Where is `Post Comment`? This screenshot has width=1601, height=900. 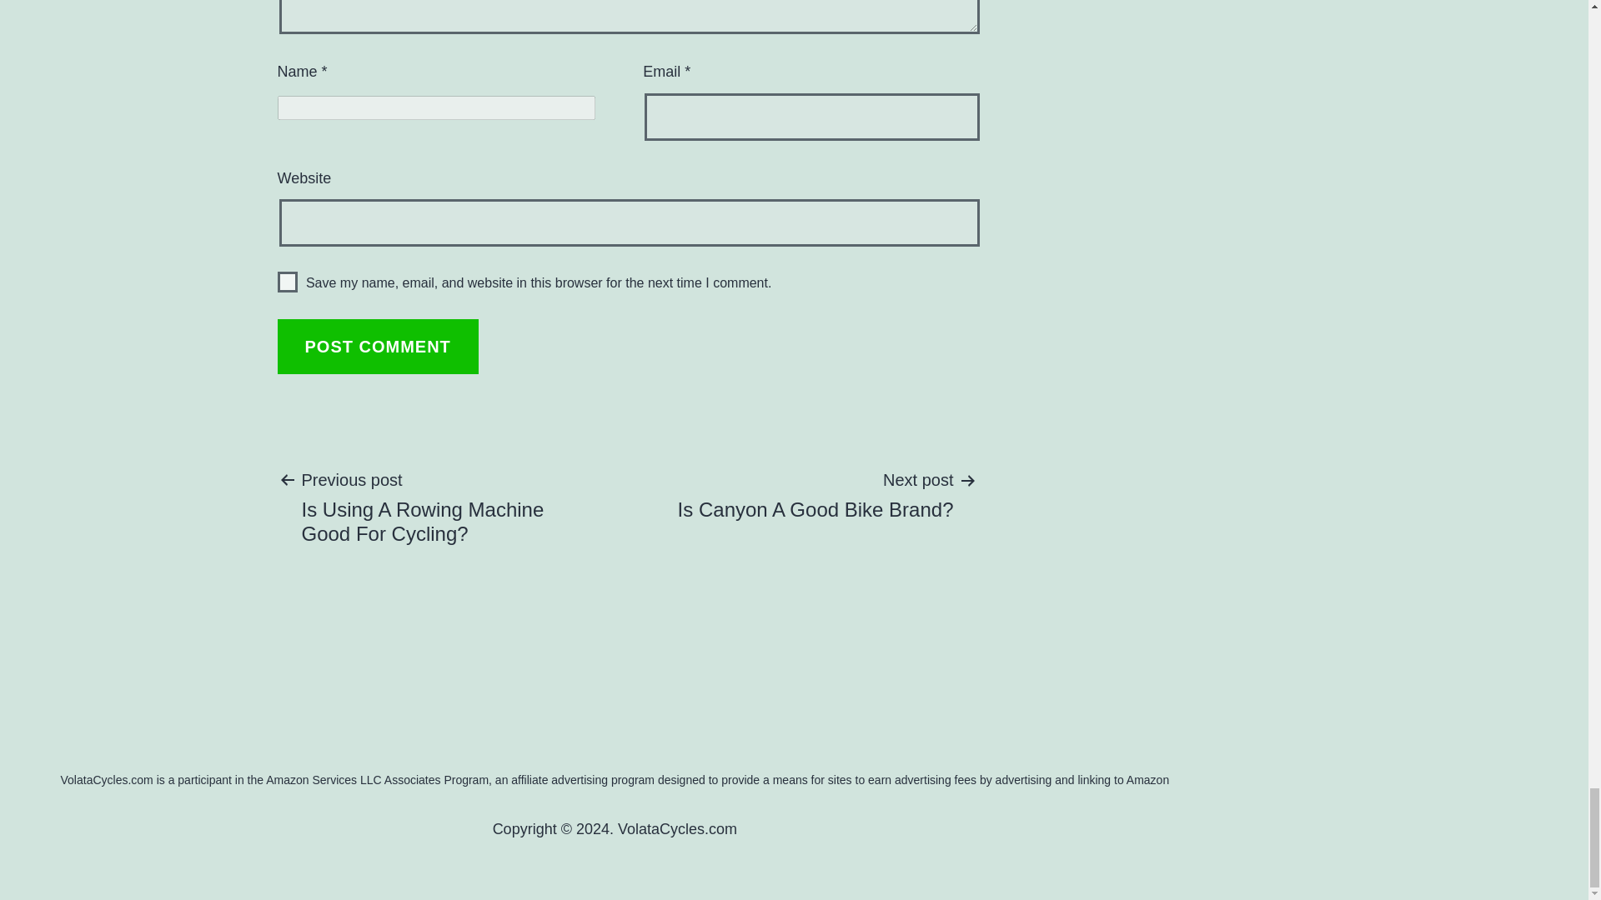 Post Comment is located at coordinates (377, 347).